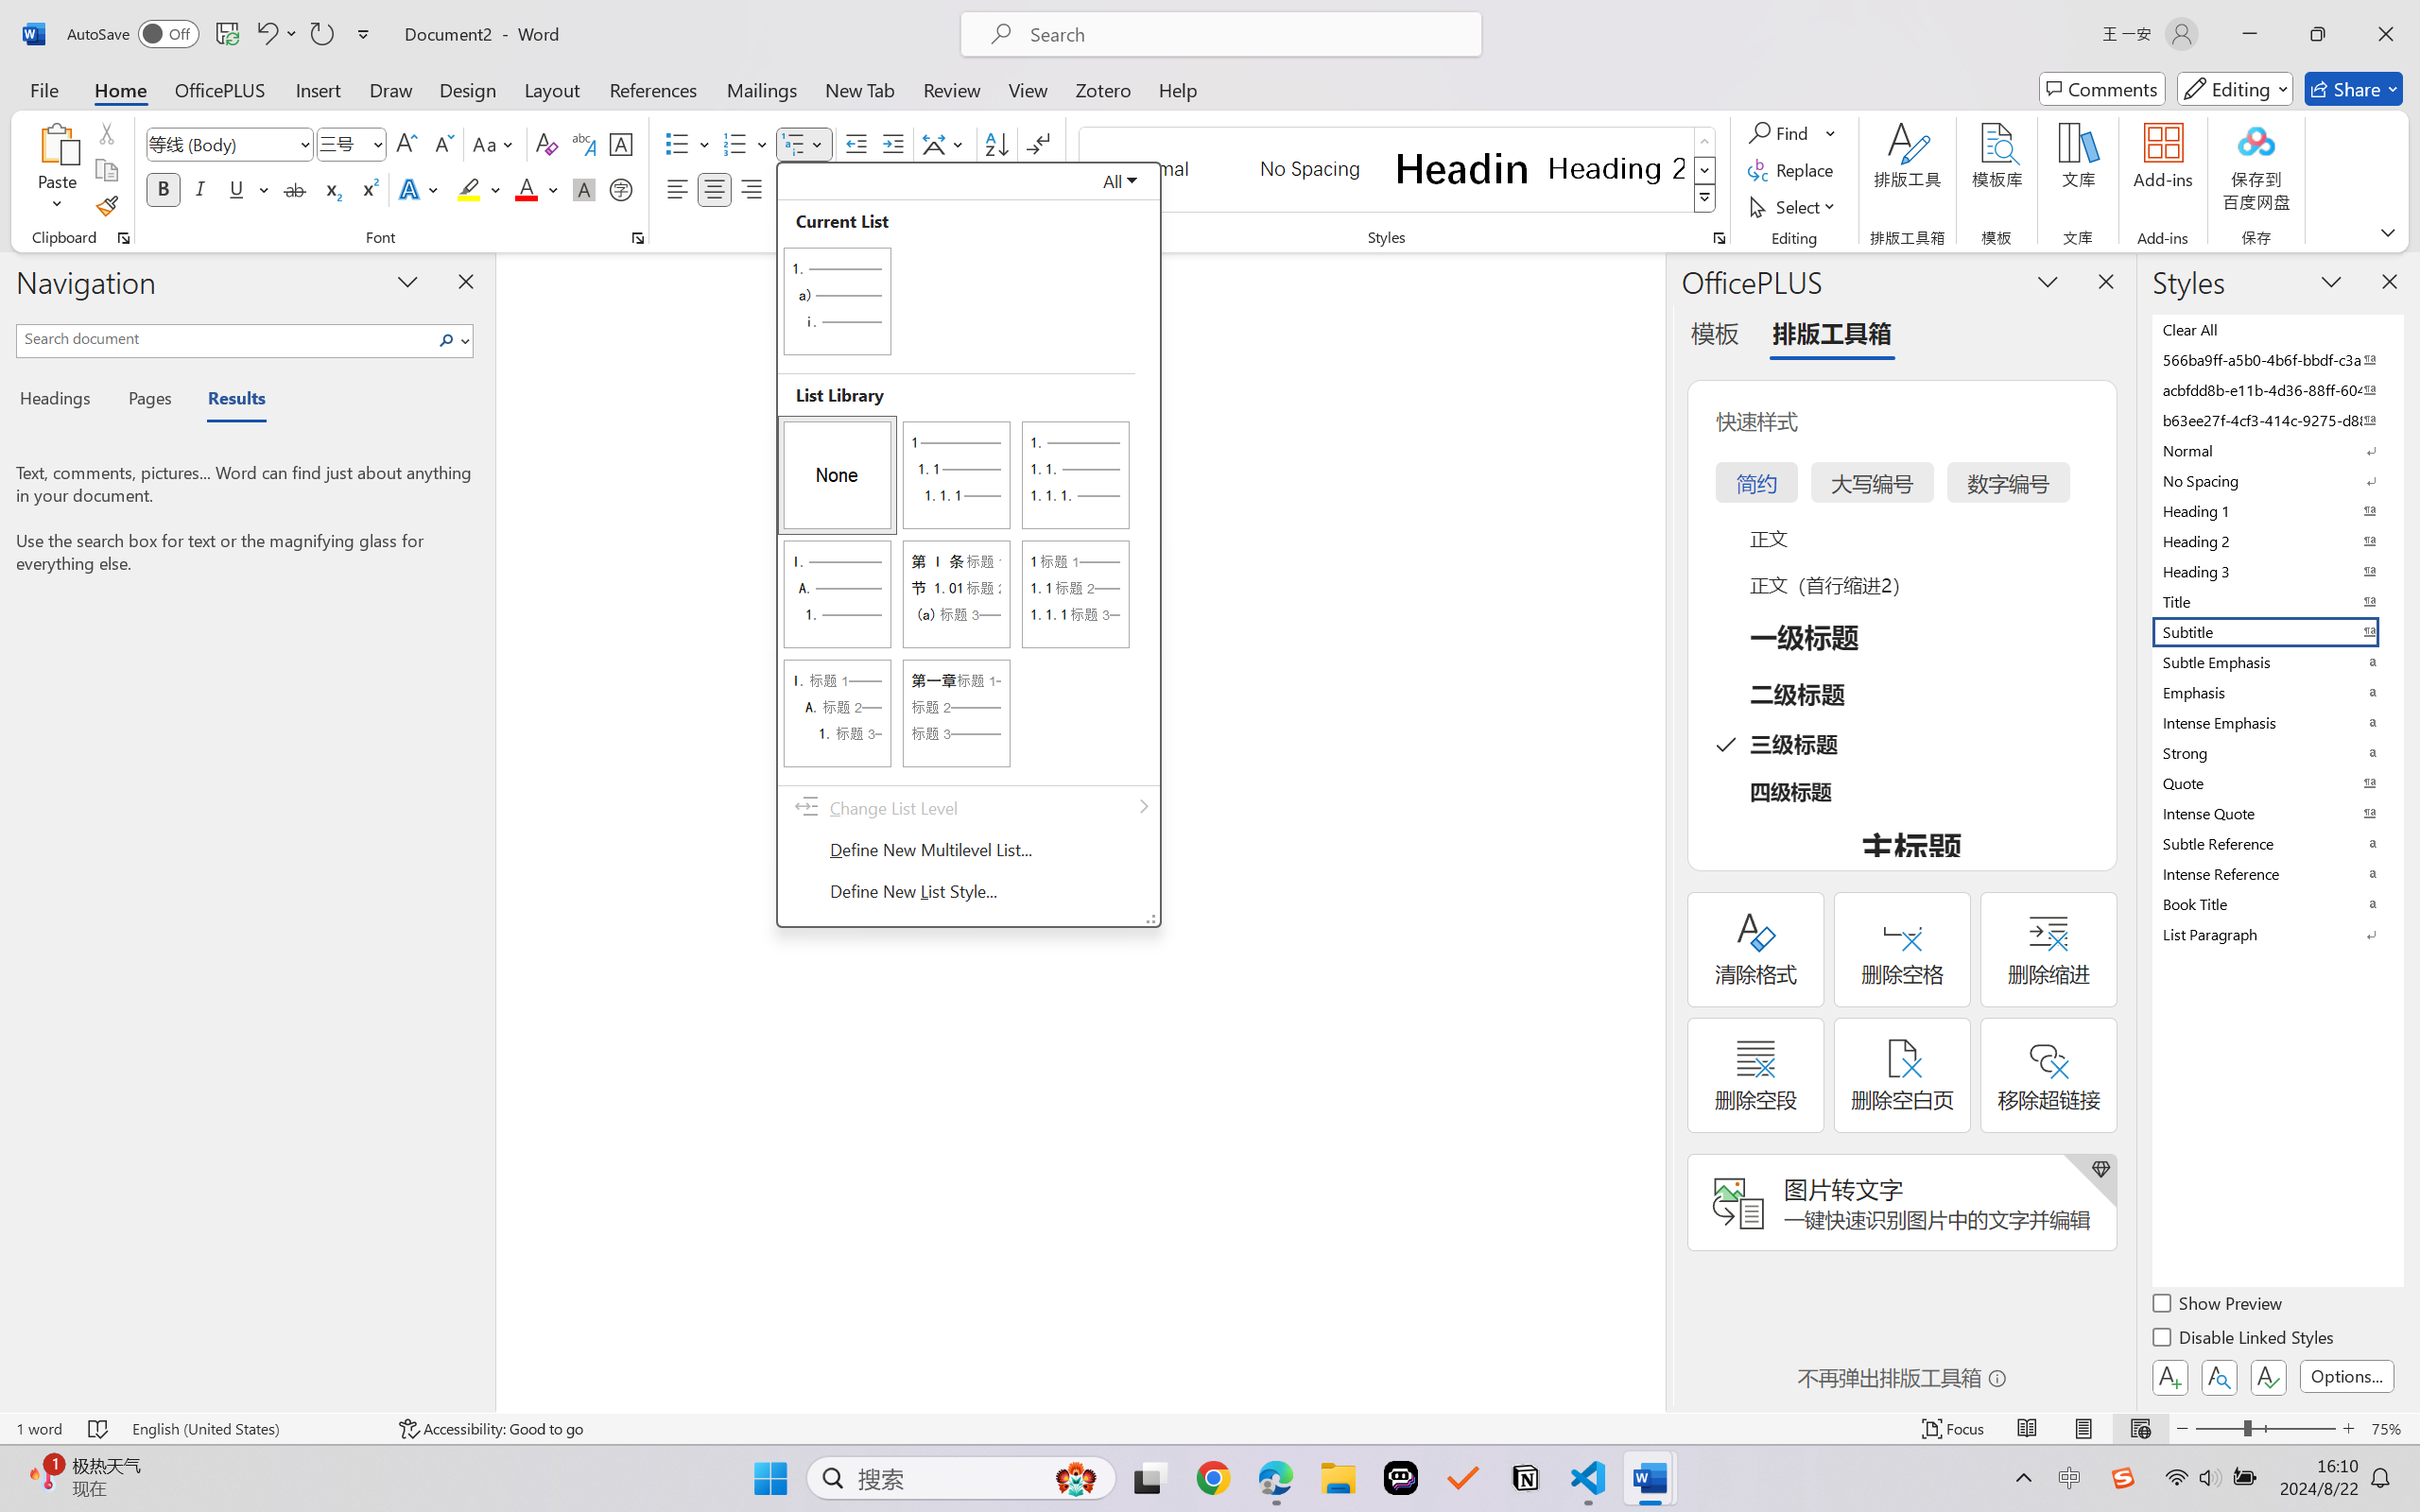 Image resolution: width=2420 pixels, height=1512 pixels. What do you see at coordinates (23, 112) in the screenshot?
I see `Search (Ctrl+Shift+F)` at bounding box center [23, 112].